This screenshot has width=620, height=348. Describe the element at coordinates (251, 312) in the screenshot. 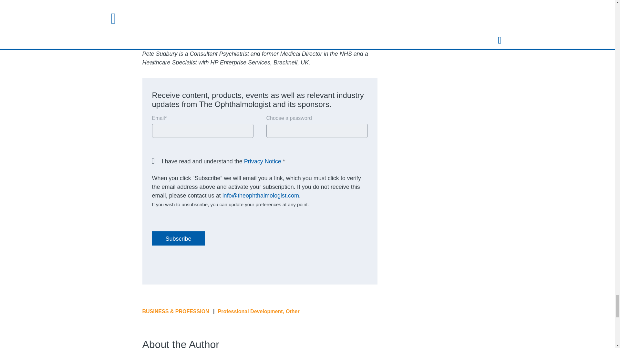

I see `Professional Development,` at that location.